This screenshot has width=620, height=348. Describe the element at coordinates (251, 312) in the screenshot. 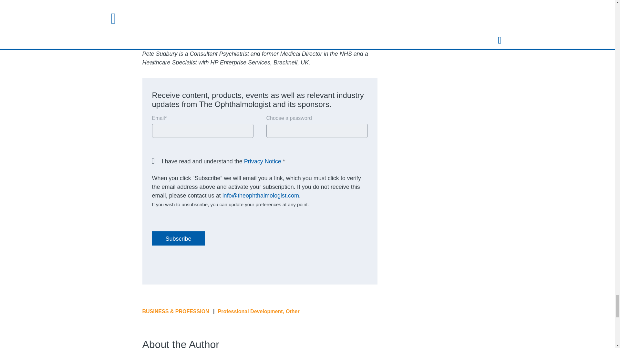

I see `Professional Development,` at that location.